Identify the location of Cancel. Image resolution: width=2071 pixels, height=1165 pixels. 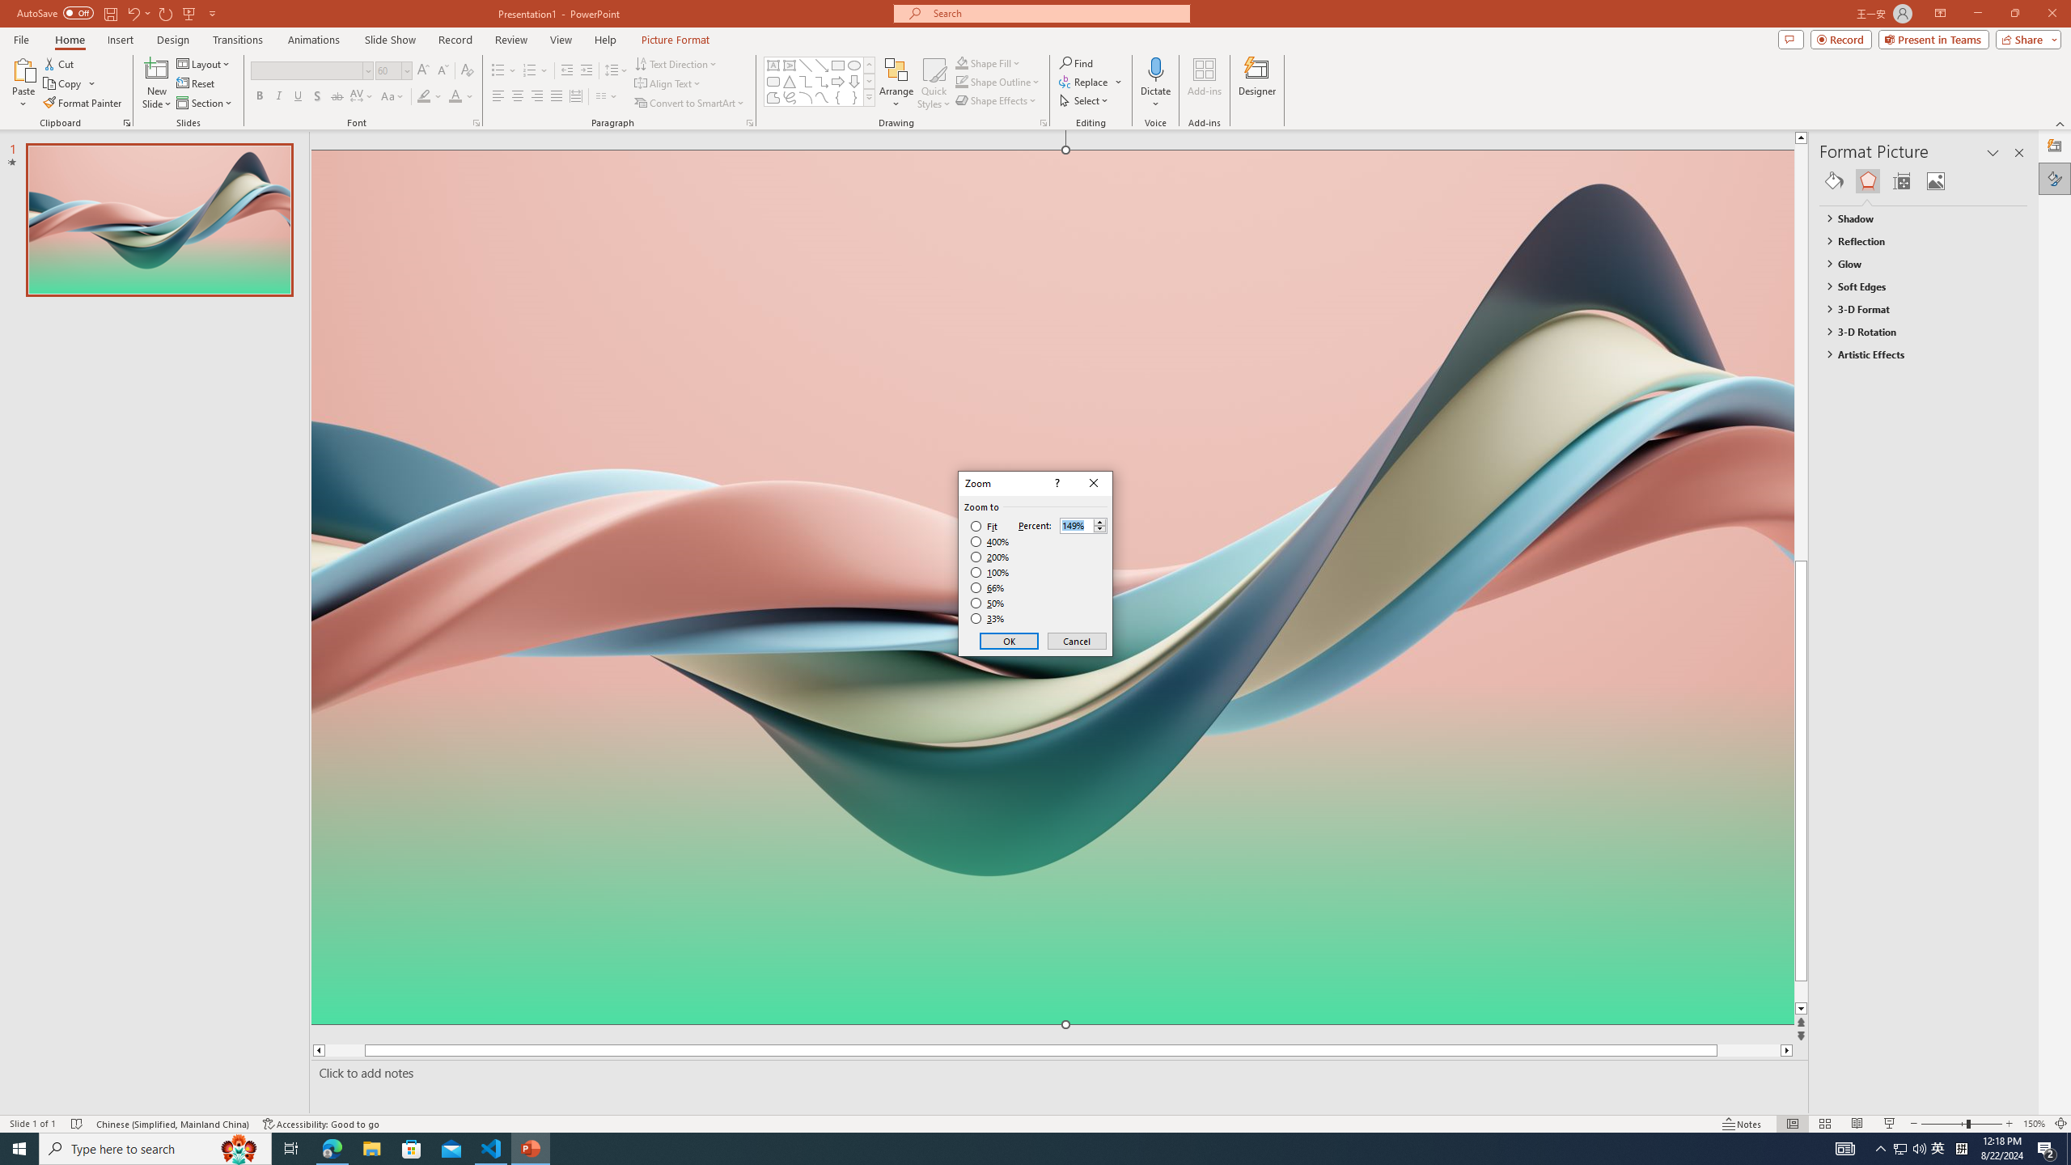
(1076, 641).